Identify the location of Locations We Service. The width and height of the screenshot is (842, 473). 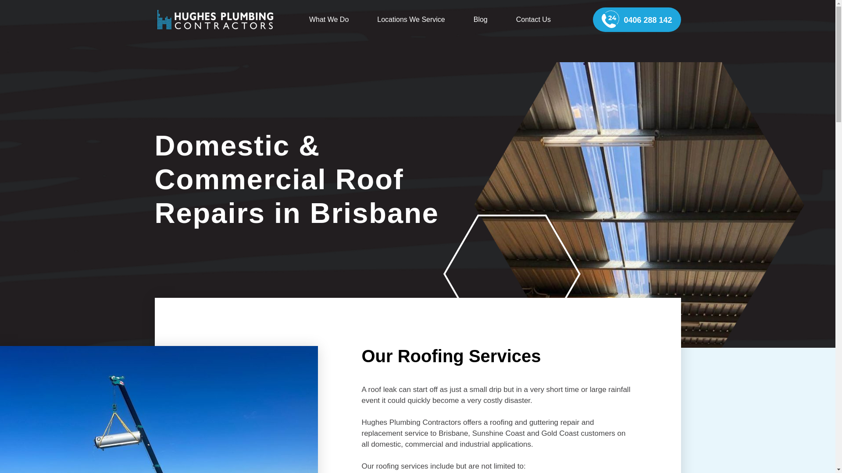
(410, 19).